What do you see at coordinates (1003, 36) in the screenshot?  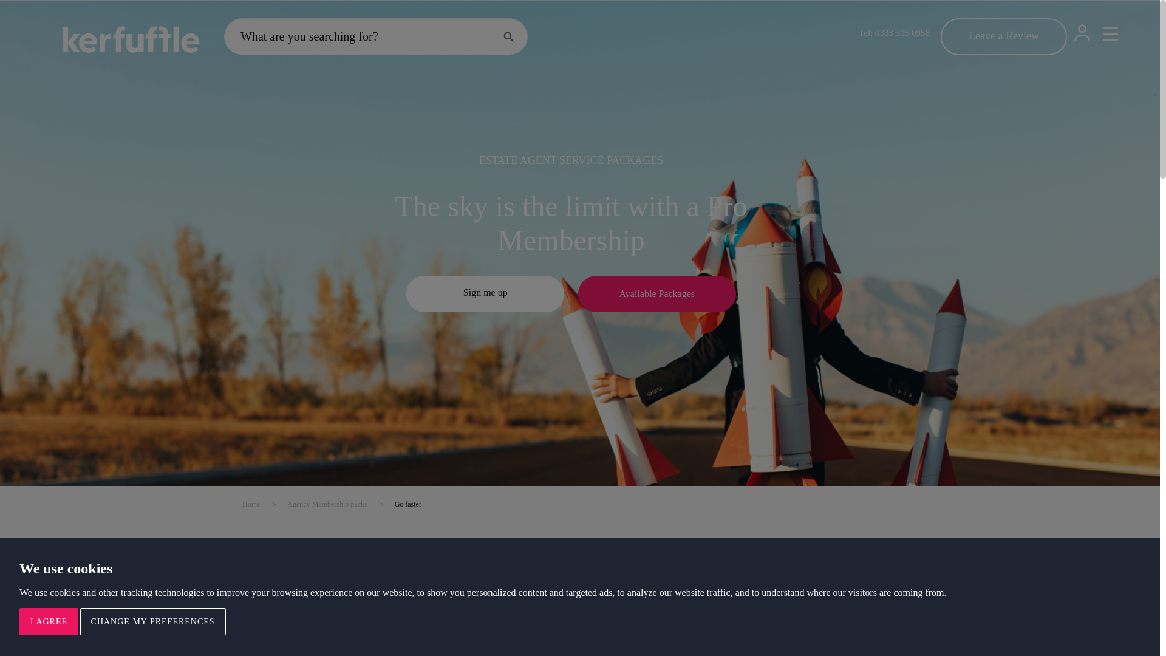 I see `Leave a Review` at bounding box center [1003, 36].